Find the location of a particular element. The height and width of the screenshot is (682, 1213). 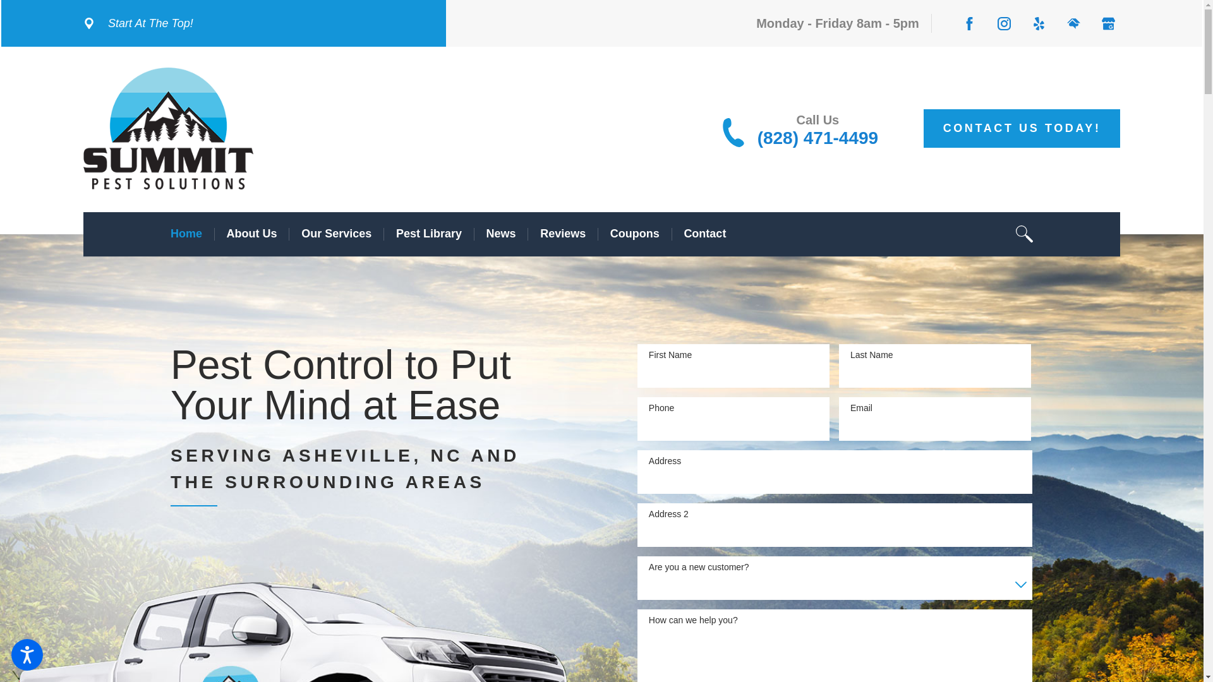

Search Our Site is located at coordinates (1025, 234).